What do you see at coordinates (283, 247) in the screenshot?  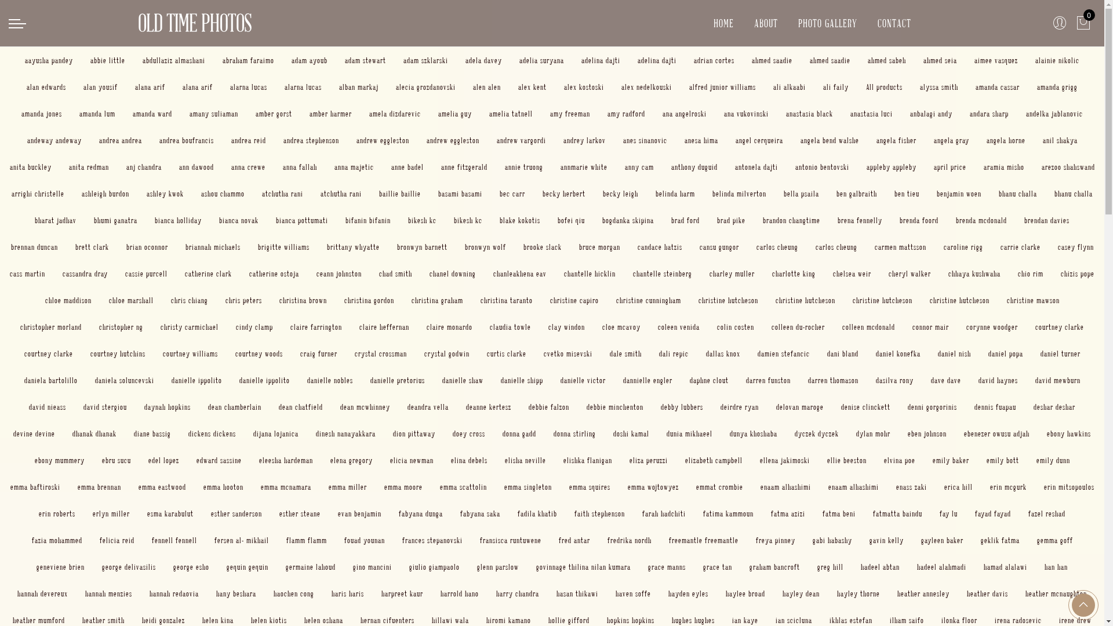 I see `brigitte williams` at bounding box center [283, 247].